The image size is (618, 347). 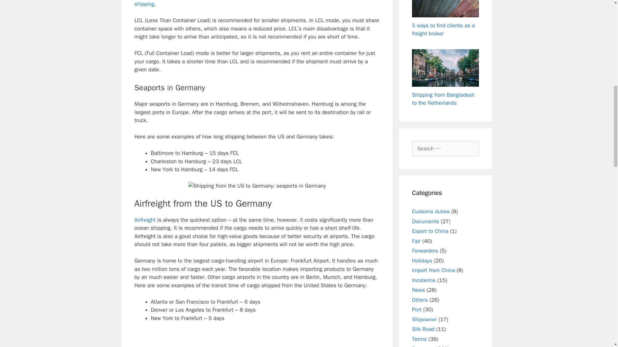 I want to click on Documents, so click(x=426, y=221).